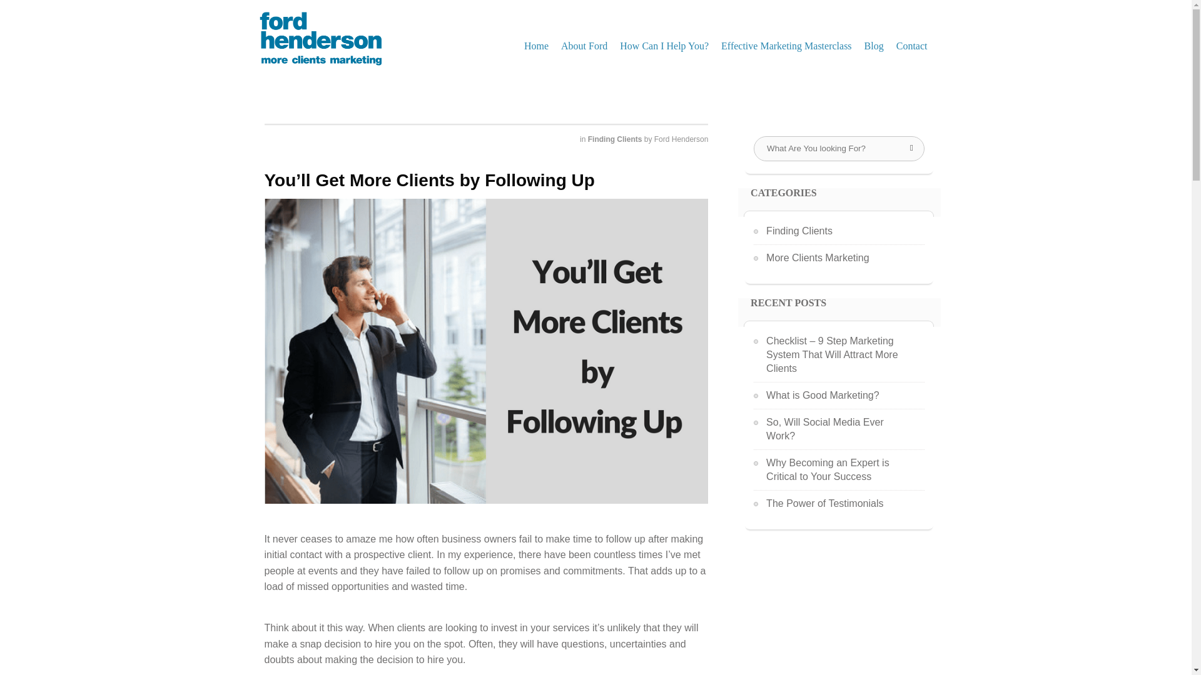  What do you see at coordinates (874, 45) in the screenshot?
I see `Blog` at bounding box center [874, 45].